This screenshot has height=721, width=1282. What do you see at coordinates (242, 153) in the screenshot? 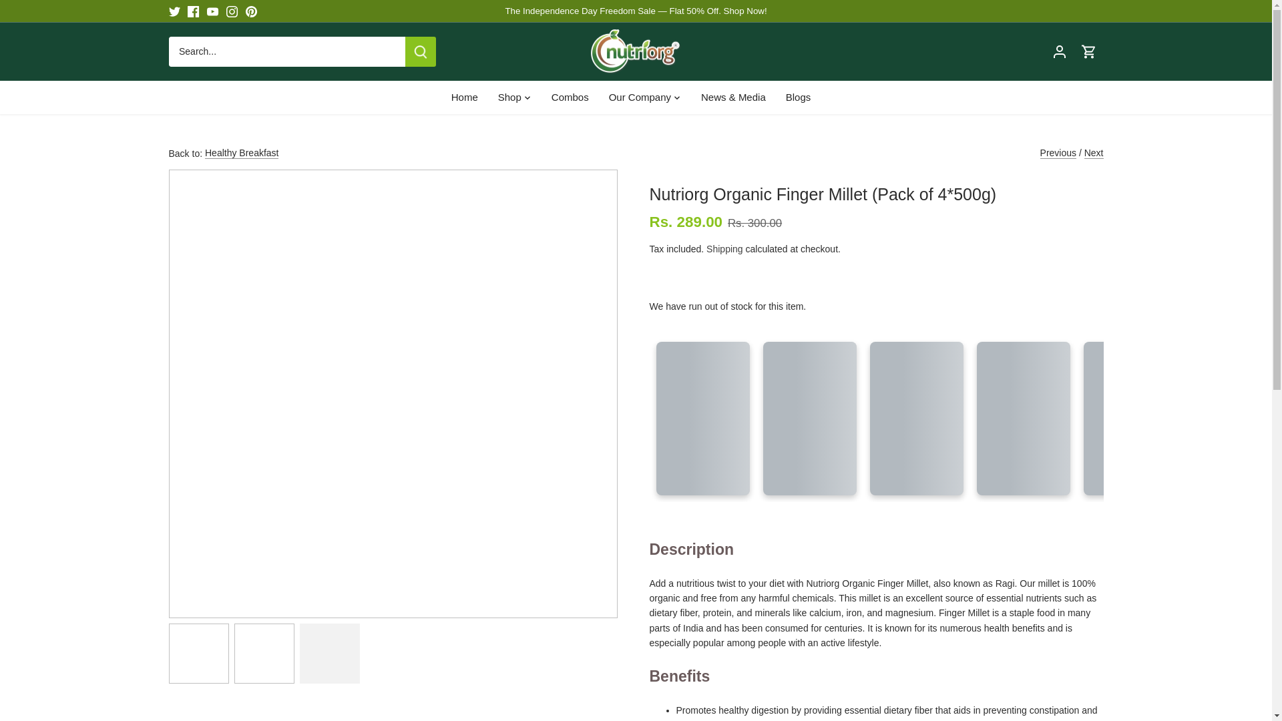
I see `Healthy Breakfast` at bounding box center [242, 153].